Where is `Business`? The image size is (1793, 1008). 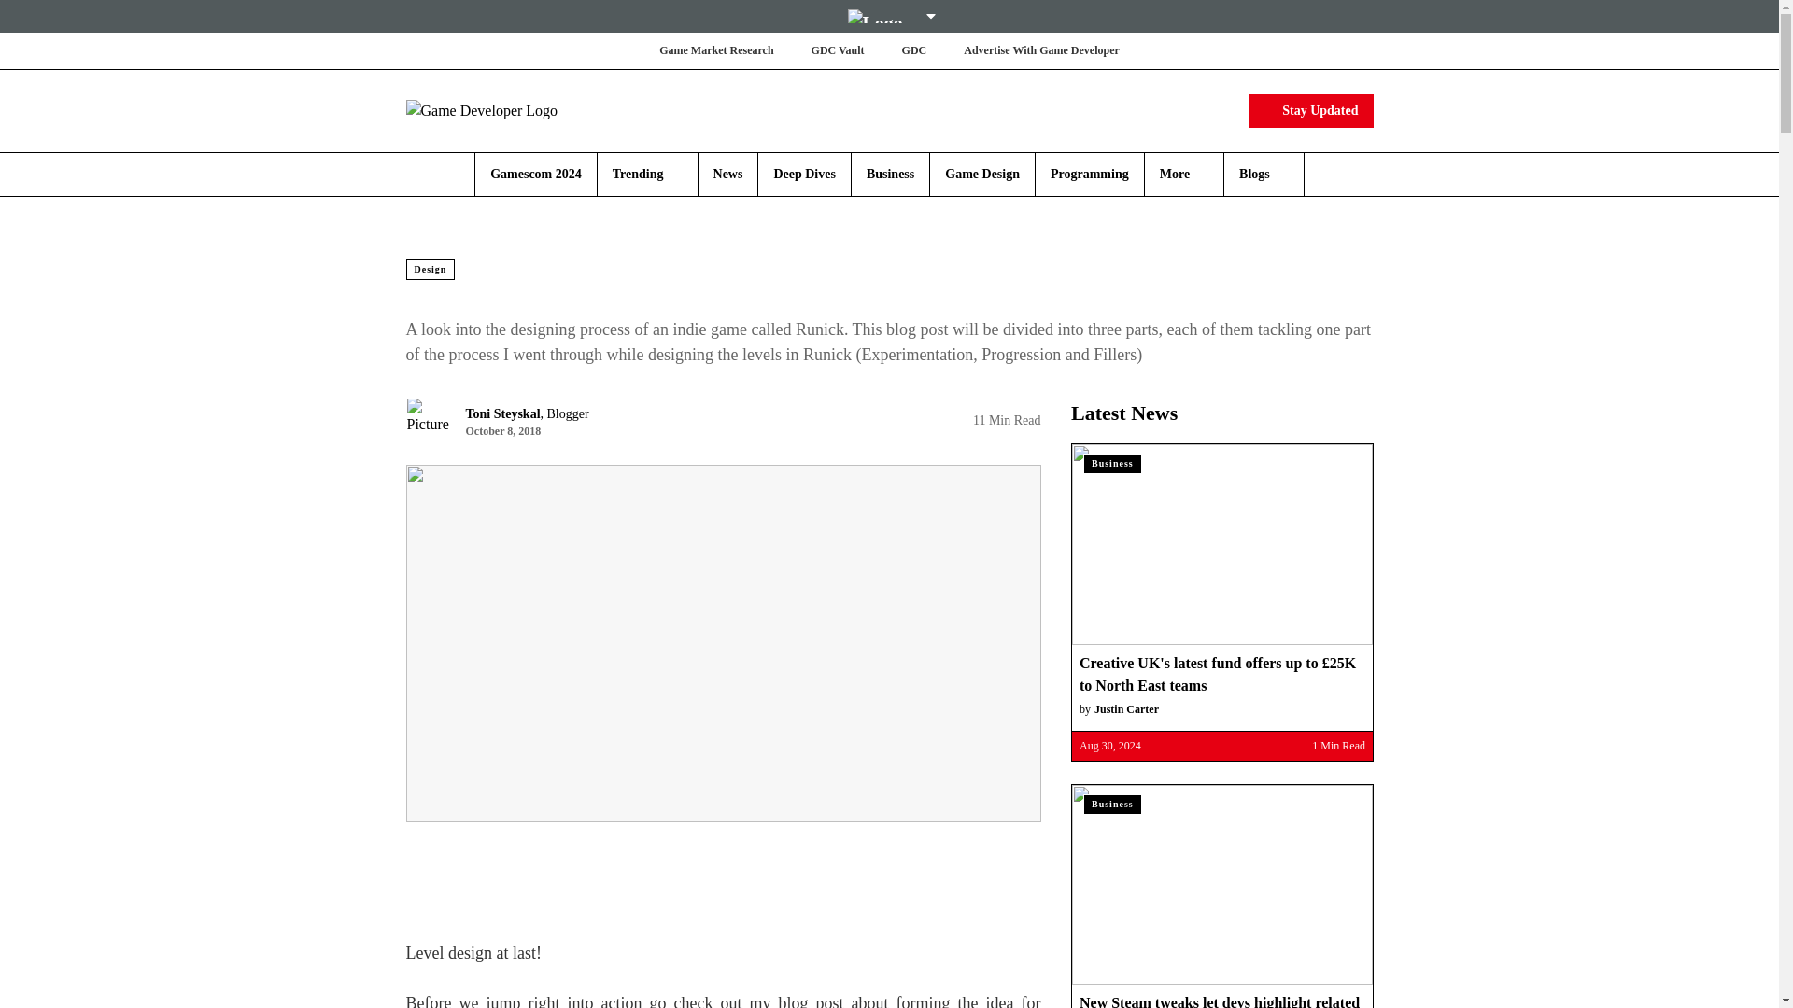
Business is located at coordinates (890, 174).